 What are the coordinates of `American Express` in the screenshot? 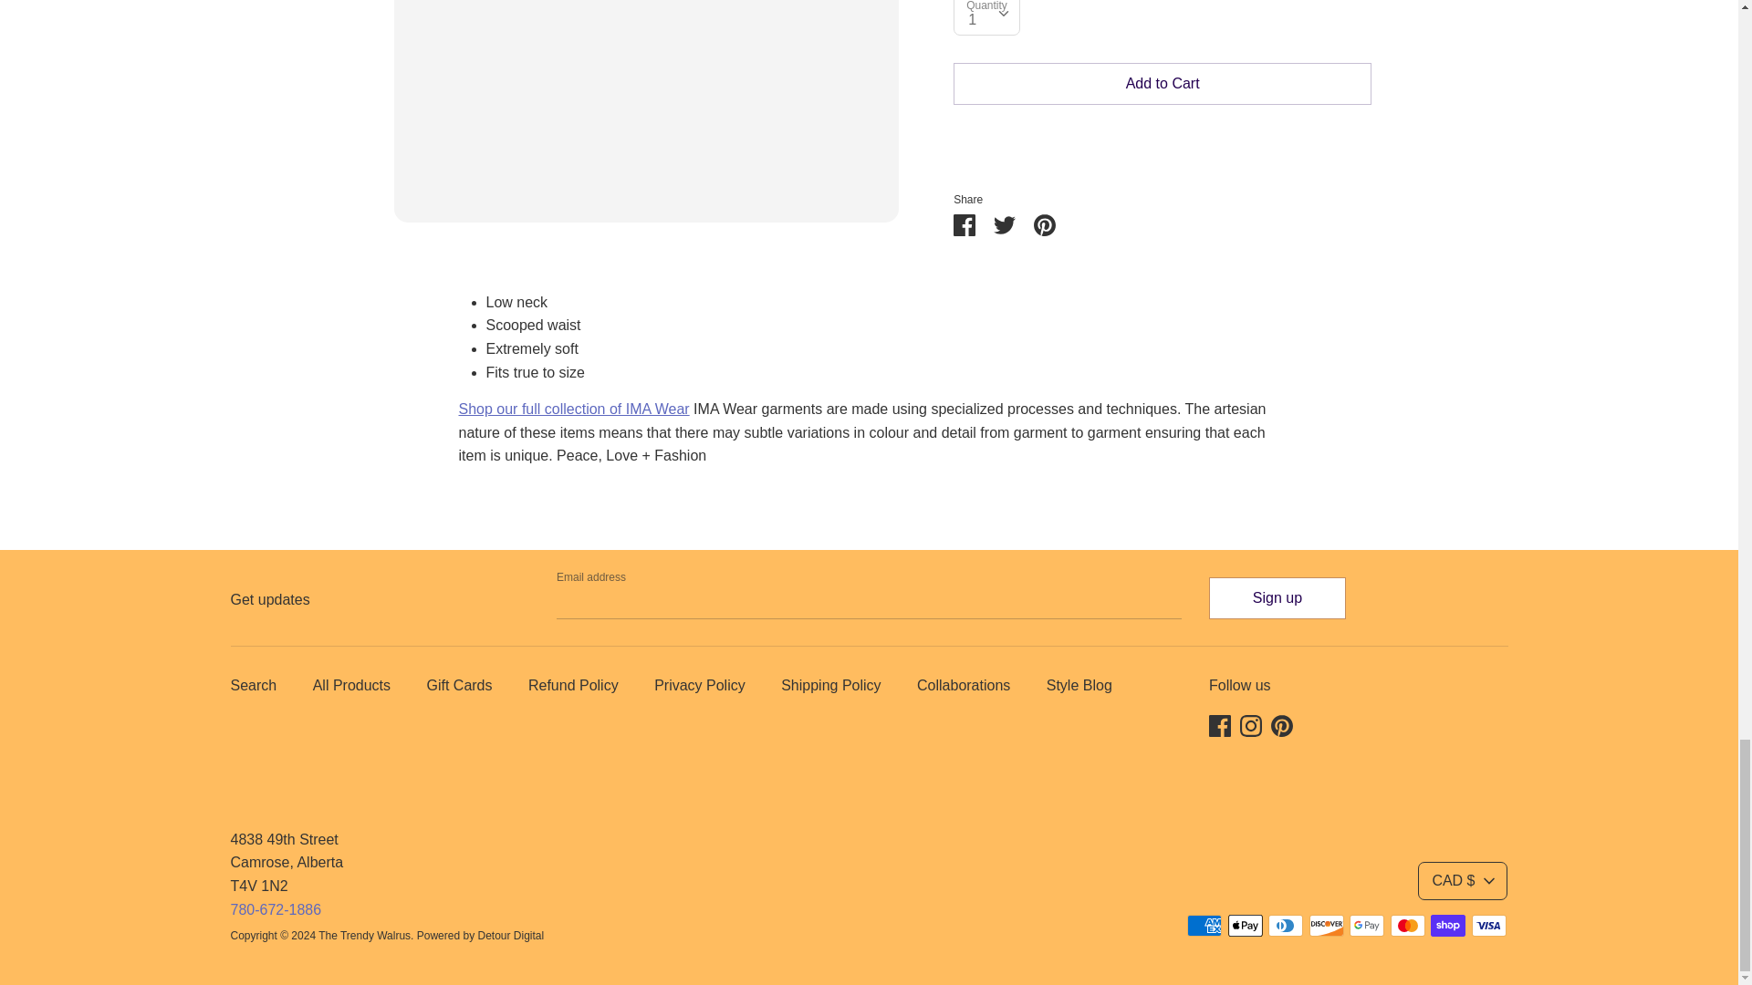 It's located at (1204, 926).